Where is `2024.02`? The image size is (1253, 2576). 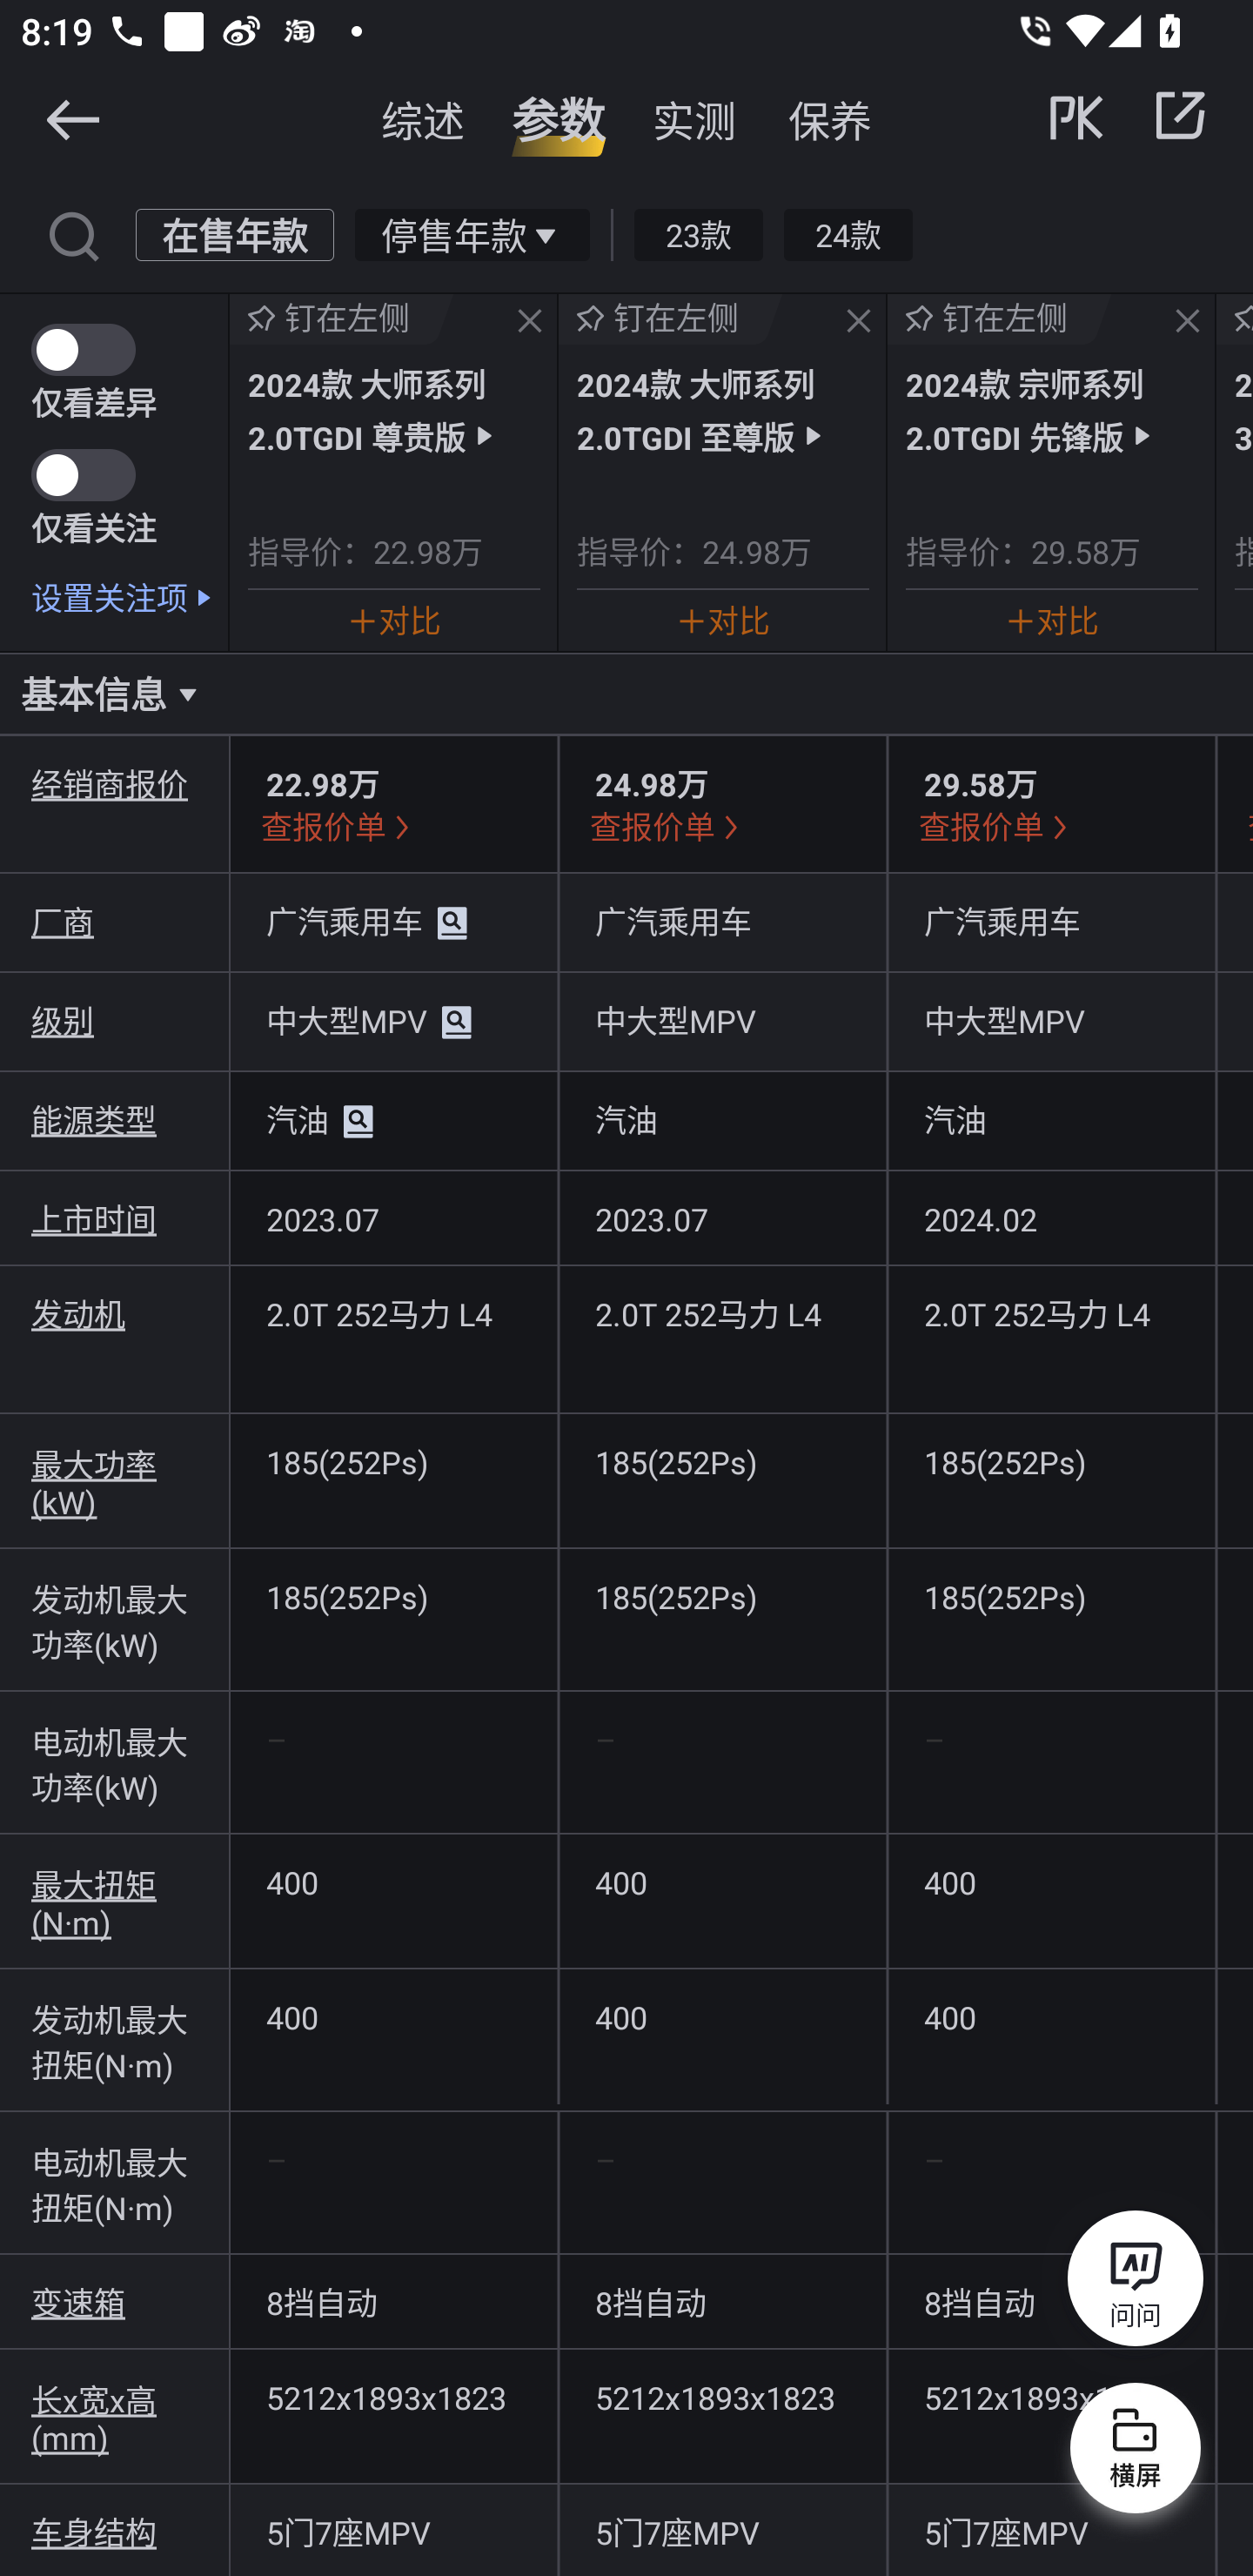
2024.02 is located at coordinates (1051, 1219).